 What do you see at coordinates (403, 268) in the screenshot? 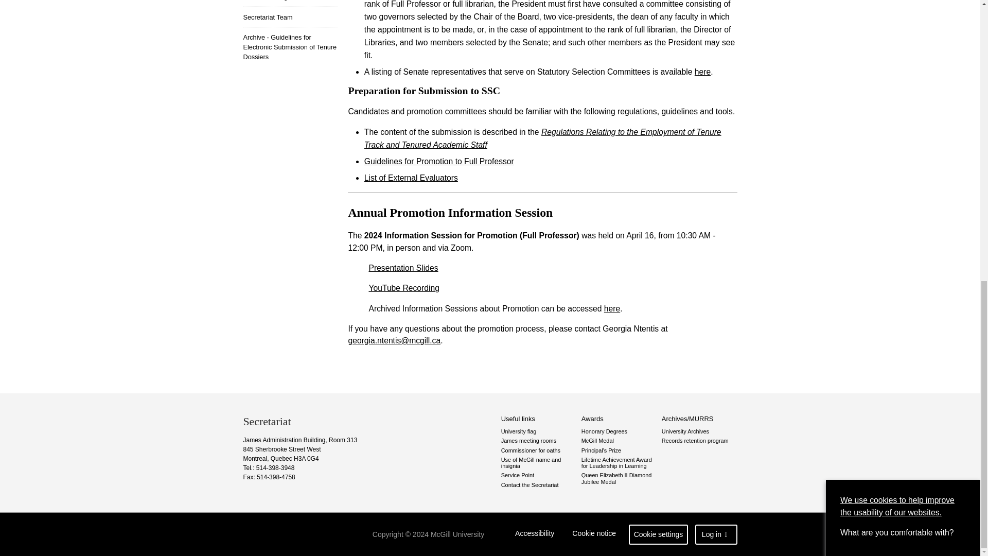
I see `Presentation Slides` at bounding box center [403, 268].